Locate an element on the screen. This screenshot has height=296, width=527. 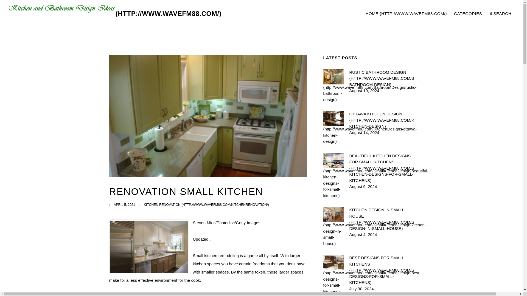
KITCHEN RENOVATION is located at coordinates (206, 204).